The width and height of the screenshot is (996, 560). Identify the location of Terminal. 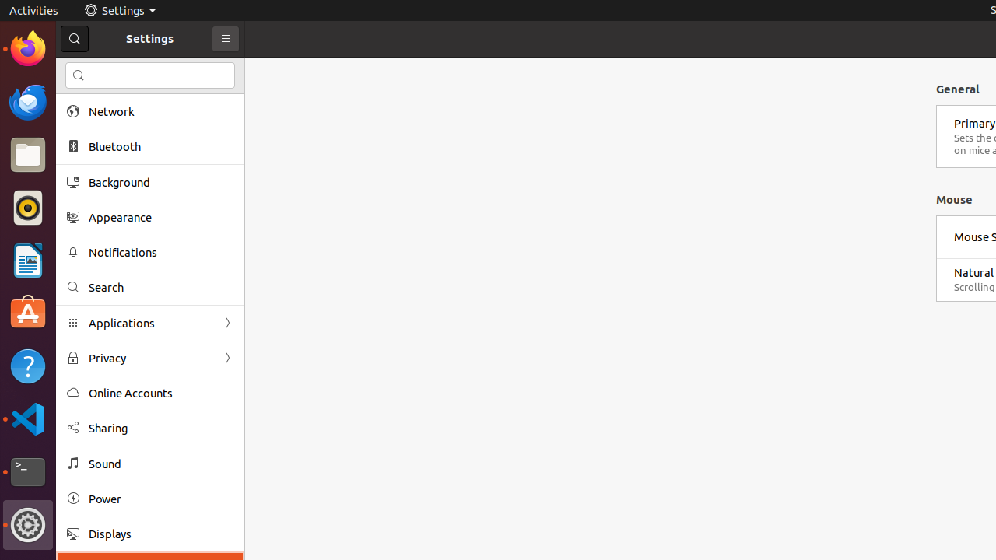
(28, 472).